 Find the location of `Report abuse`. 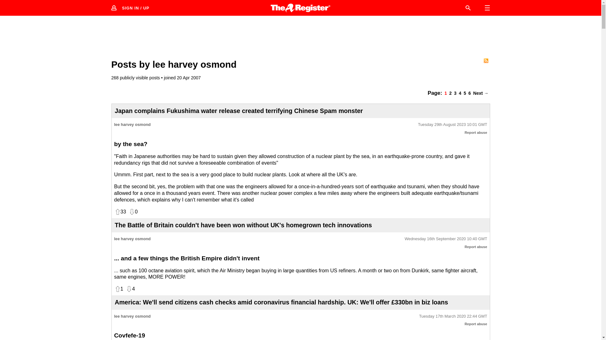

Report abuse is located at coordinates (476, 132).